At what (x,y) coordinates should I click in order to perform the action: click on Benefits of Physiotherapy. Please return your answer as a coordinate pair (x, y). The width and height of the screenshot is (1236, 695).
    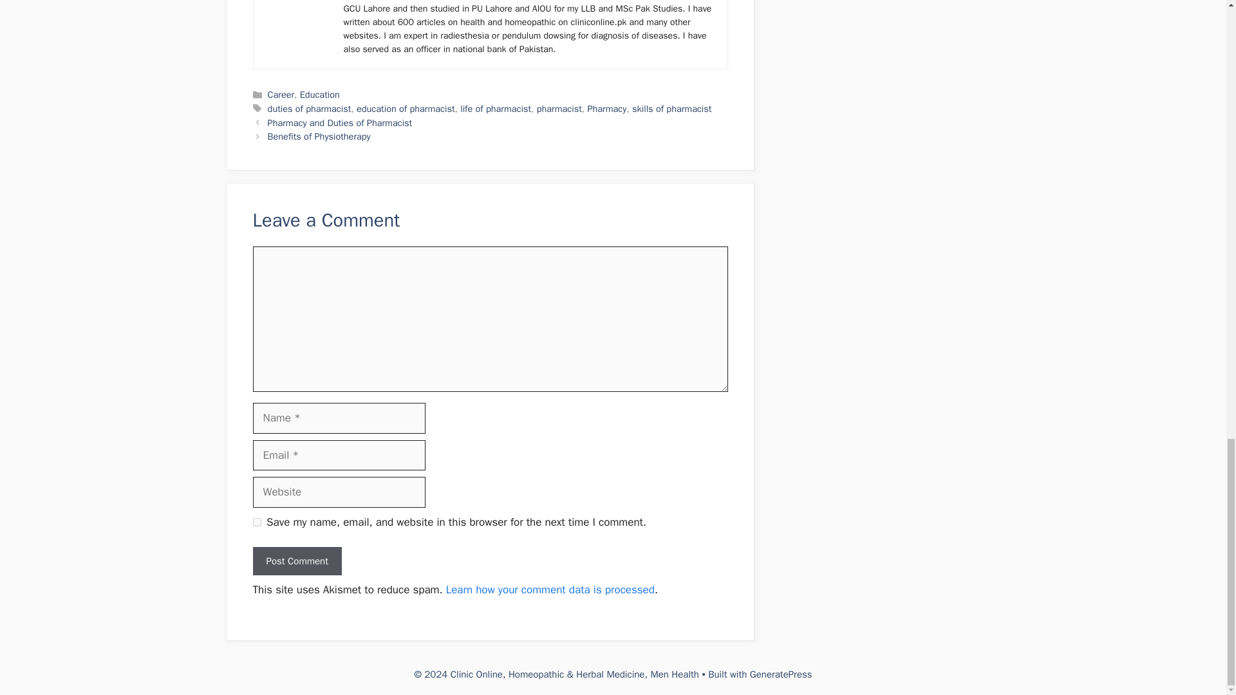
    Looking at the image, I should click on (319, 136).